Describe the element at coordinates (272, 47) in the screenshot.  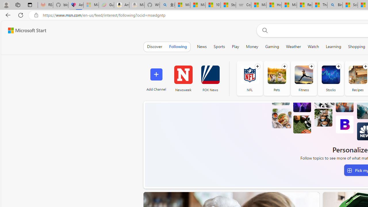
I see `Gaming` at that location.